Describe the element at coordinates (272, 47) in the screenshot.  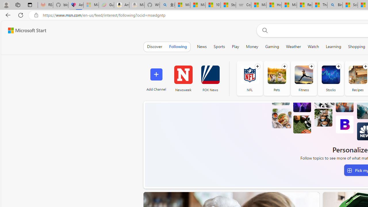
I see `Gaming` at that location.